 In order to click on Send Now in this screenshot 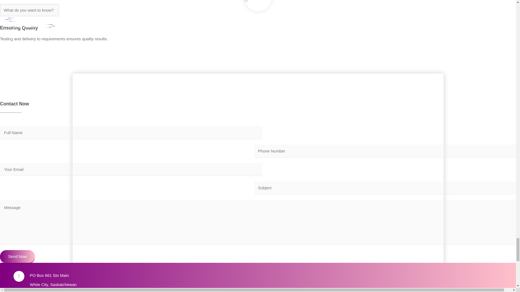, I will do `click(17, 256)`.